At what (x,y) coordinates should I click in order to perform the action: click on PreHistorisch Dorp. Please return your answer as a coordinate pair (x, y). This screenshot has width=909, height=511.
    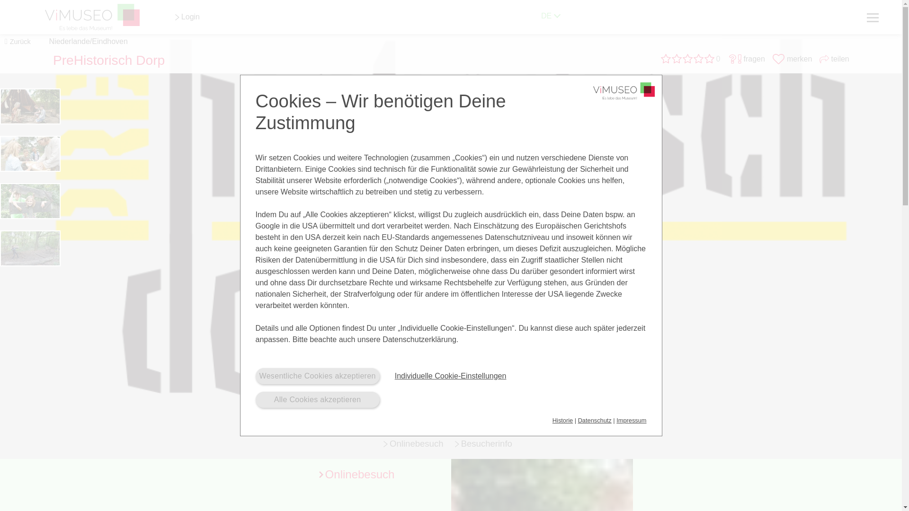
    Looking at the image, I should click on (108, 60).